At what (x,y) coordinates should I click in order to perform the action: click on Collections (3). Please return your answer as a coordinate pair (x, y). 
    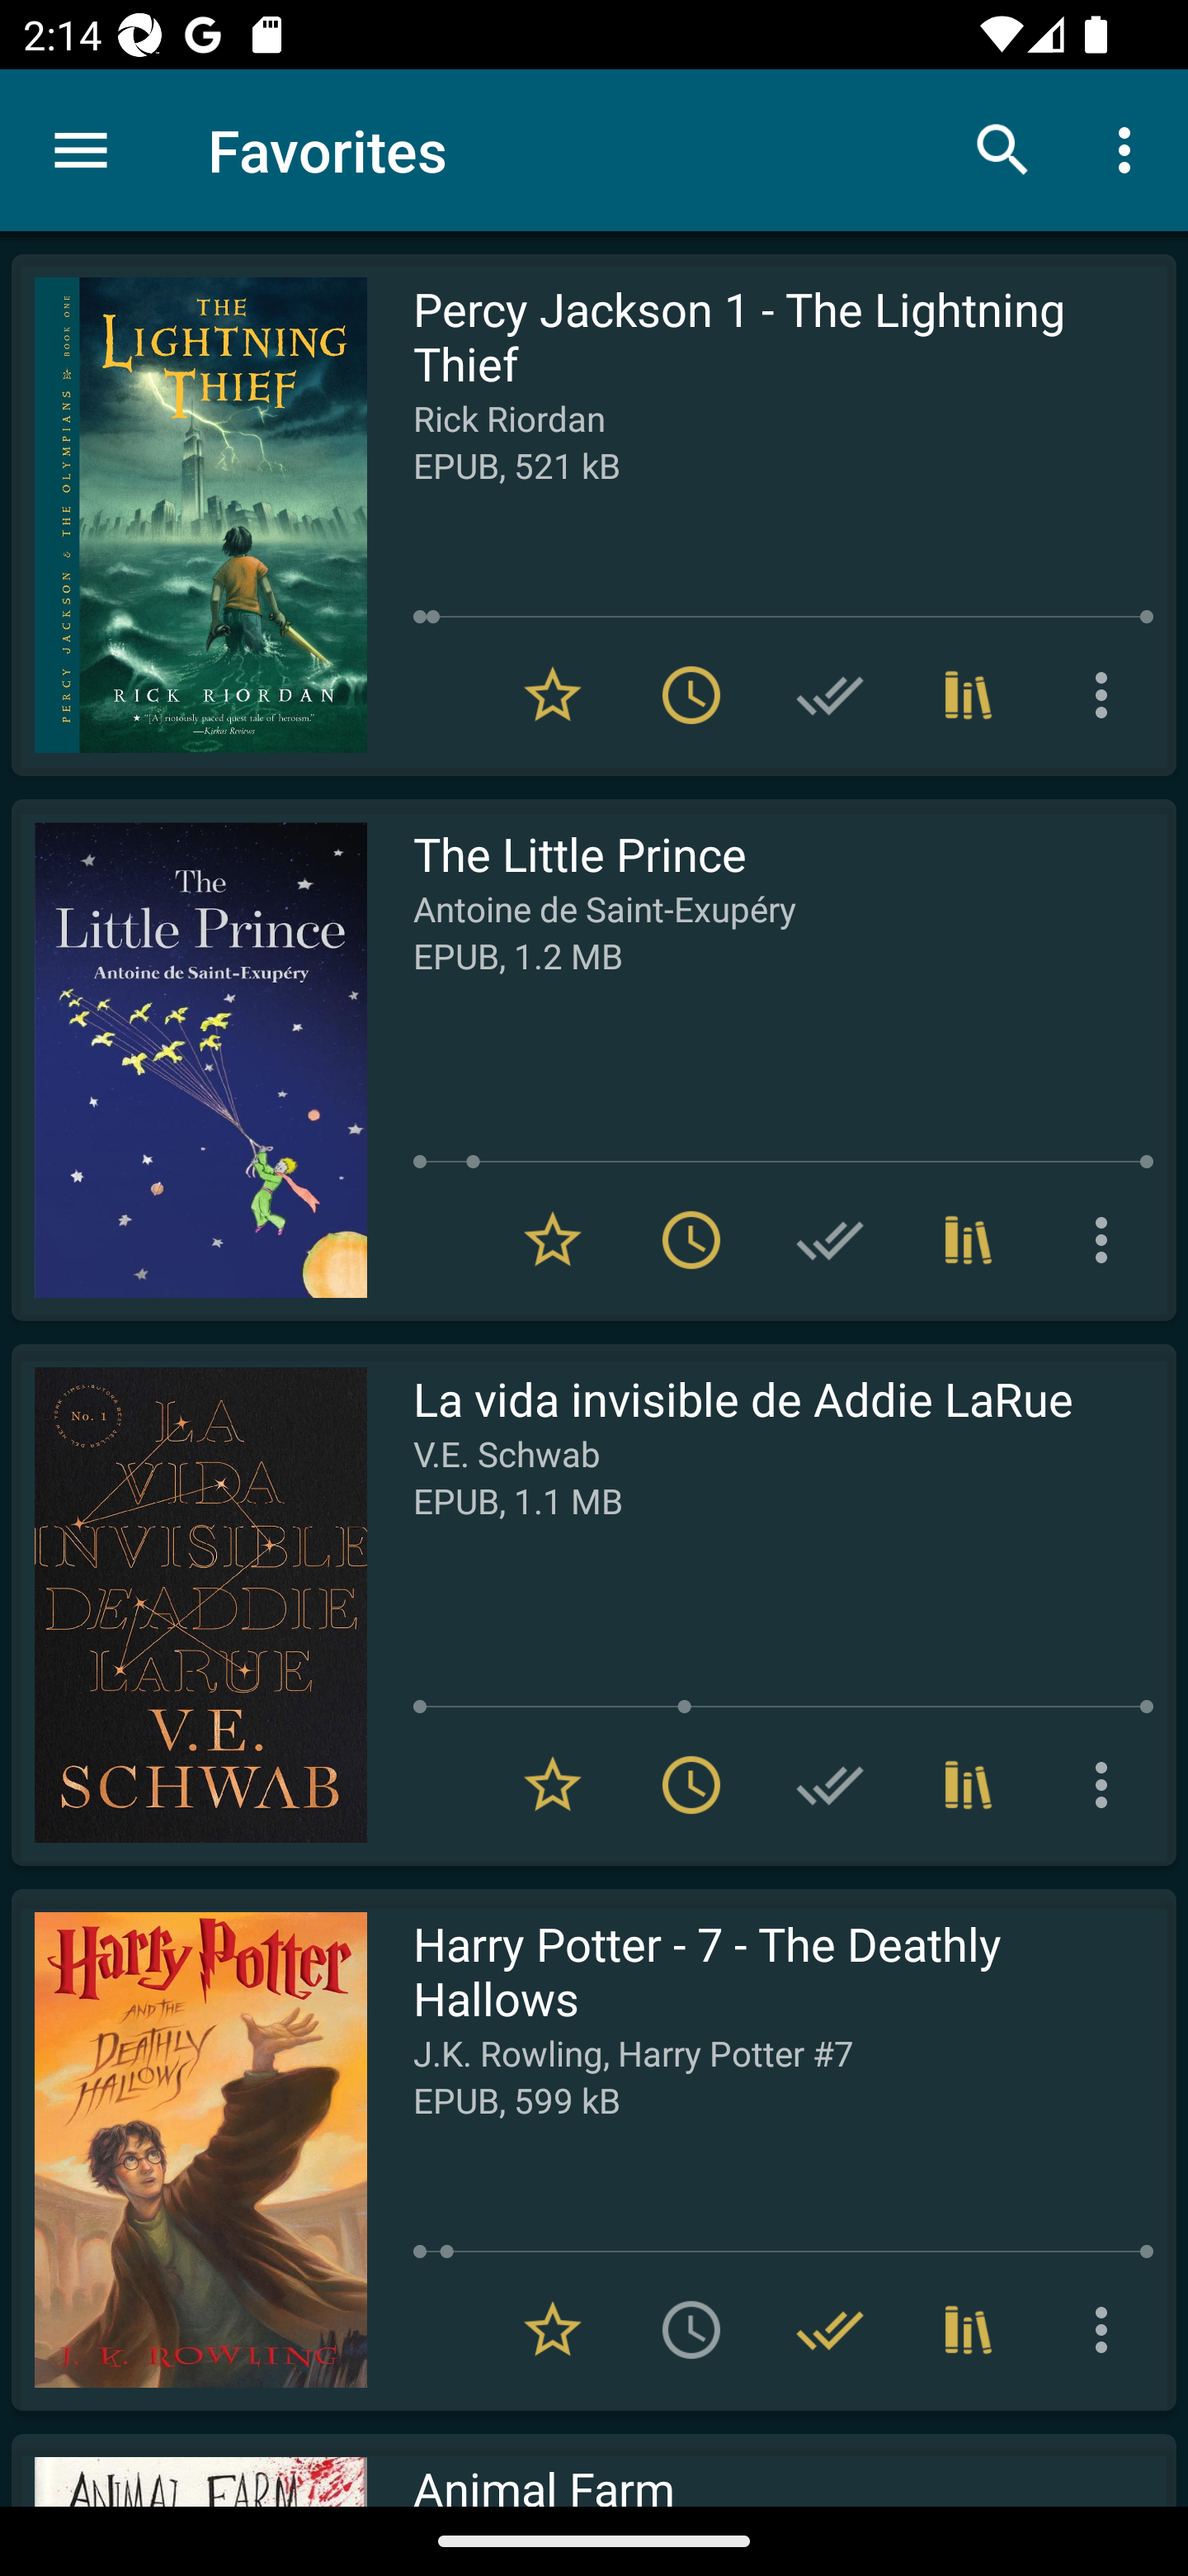
    Looking at the image, I should click on (969, 2330).